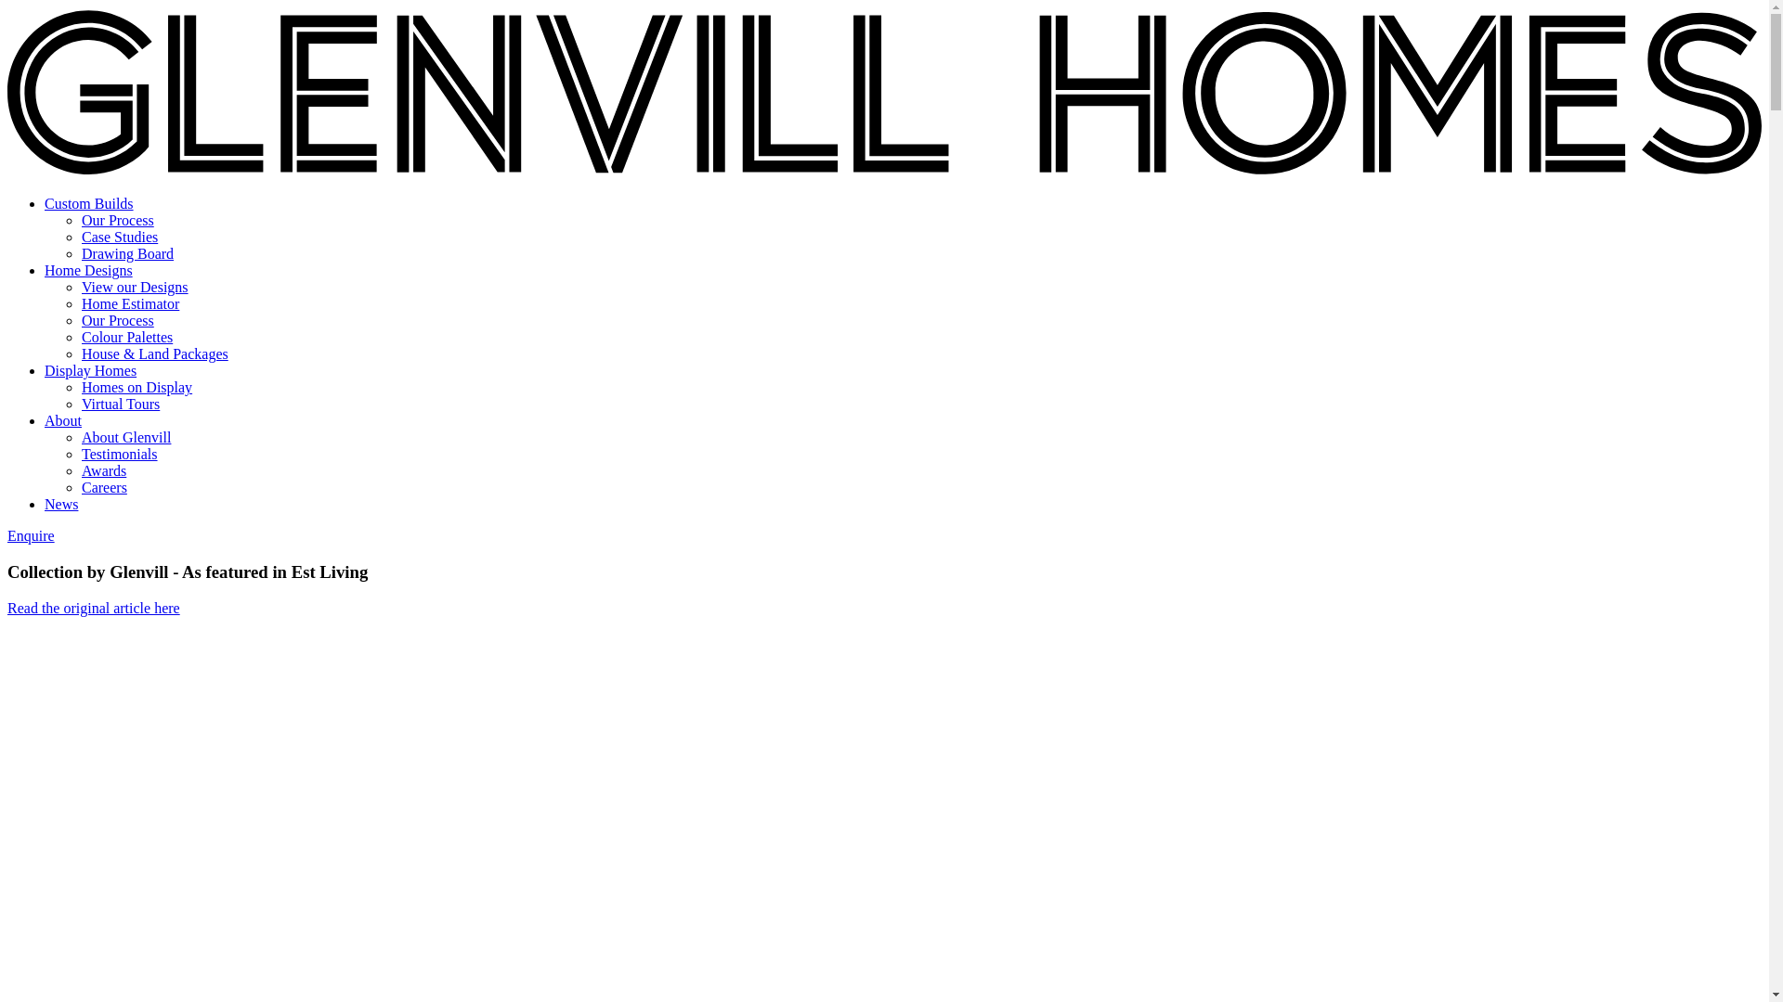 The width and height of the screenshot is (1783, 1002). I want to click on Virtual Tours, so click(121, 405).